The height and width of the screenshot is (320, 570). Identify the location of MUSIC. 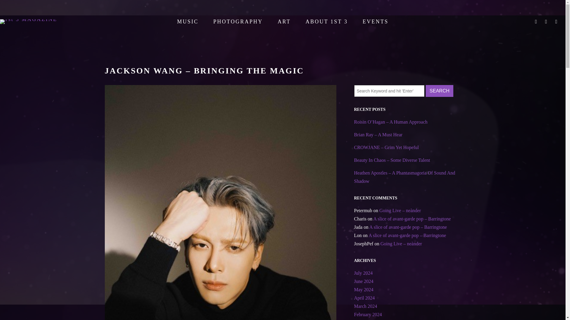
(188, 21).